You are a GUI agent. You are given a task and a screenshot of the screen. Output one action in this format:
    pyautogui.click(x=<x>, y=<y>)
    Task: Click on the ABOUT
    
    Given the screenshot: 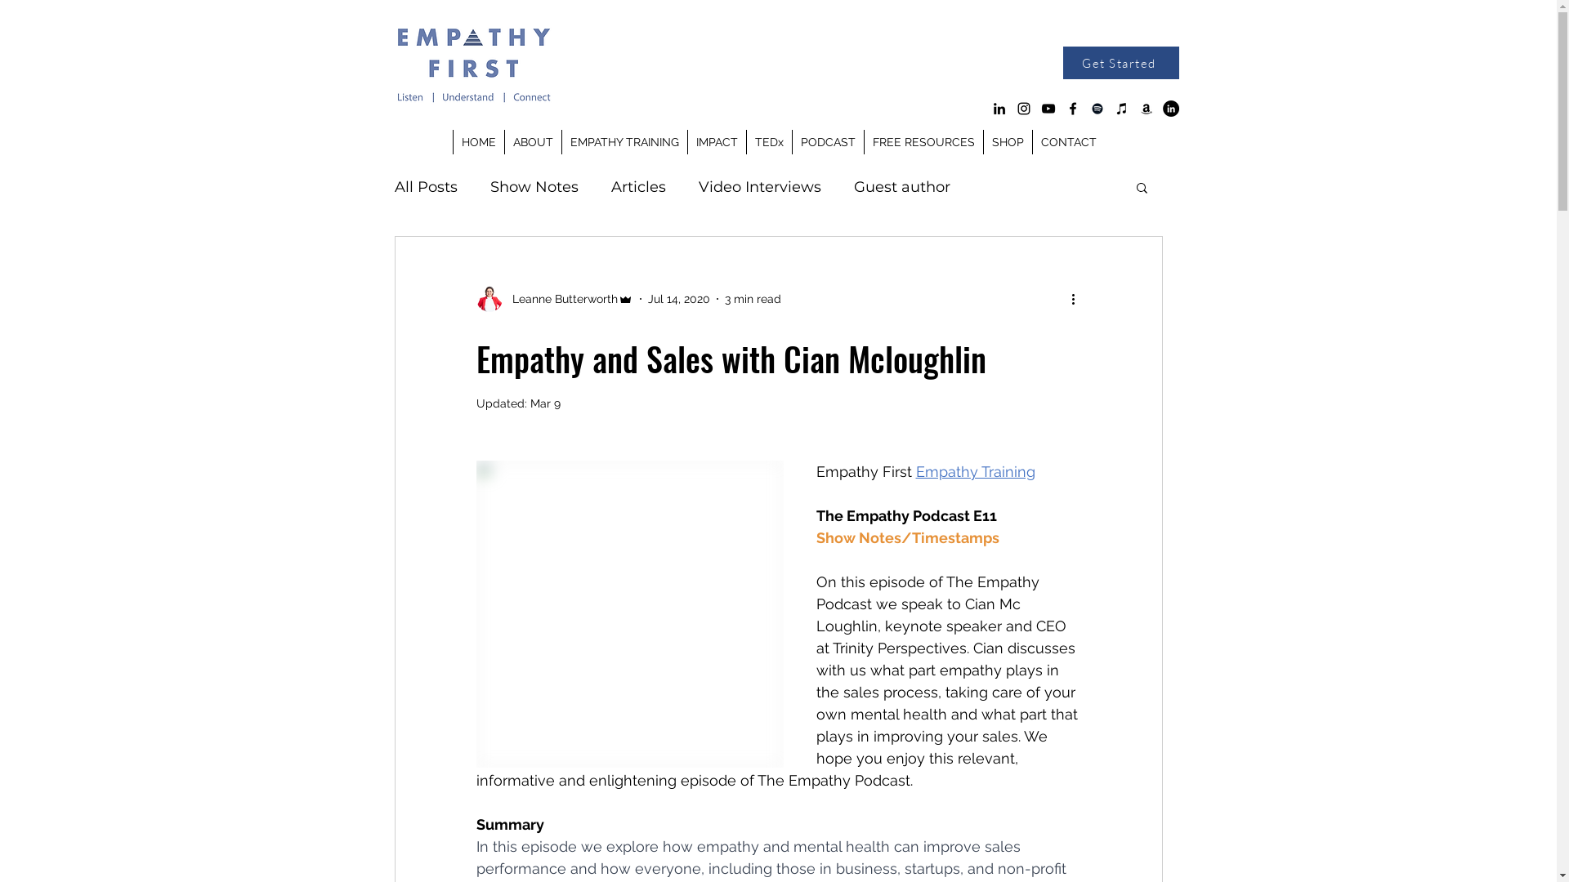 What is the action you would take?
    pyautogui.click(x=532, y=142)
    